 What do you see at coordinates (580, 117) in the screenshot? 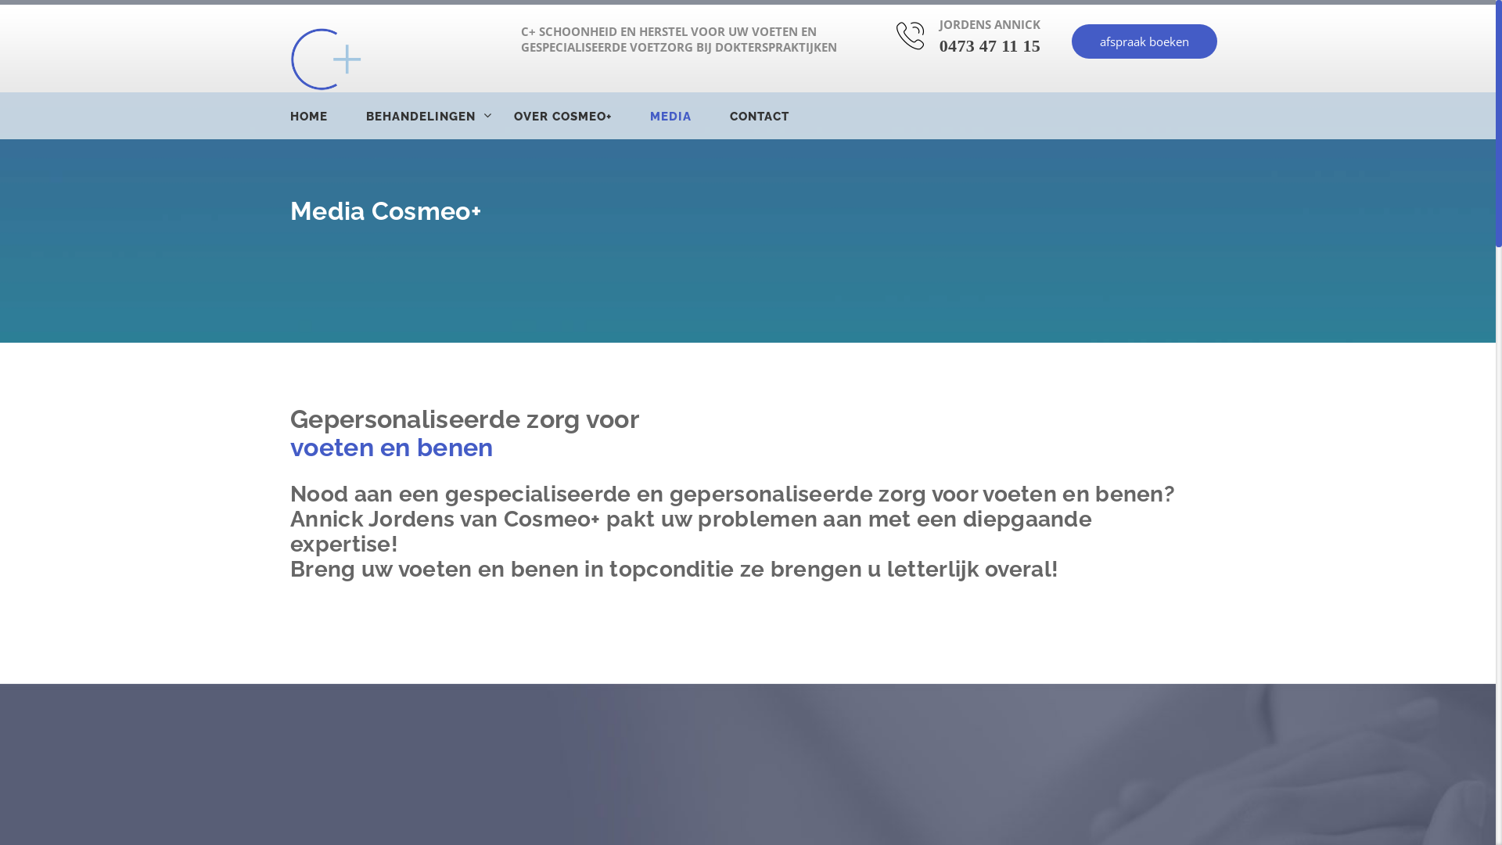
I see `OVER COSMEO+` at bounding box center [580, 117].